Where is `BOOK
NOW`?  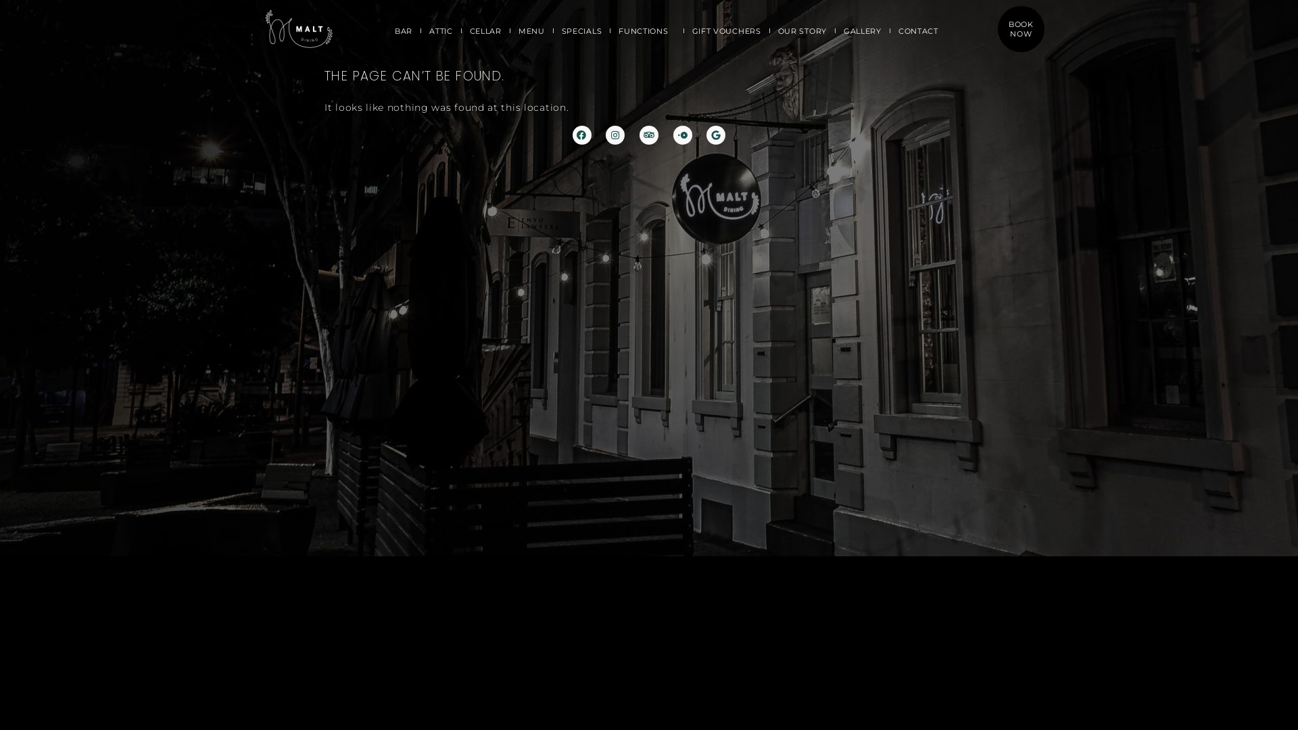 BOOK
NOW is located at coordinates (1021, 29).